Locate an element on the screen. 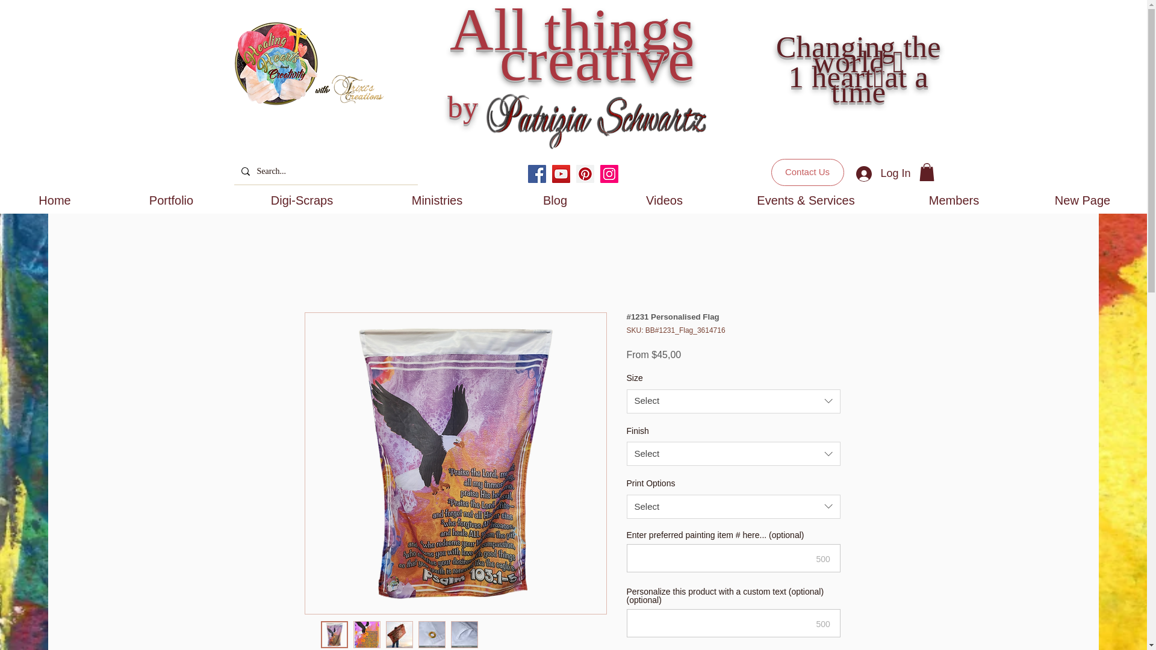  Log In is located at coordinates (883, 173).